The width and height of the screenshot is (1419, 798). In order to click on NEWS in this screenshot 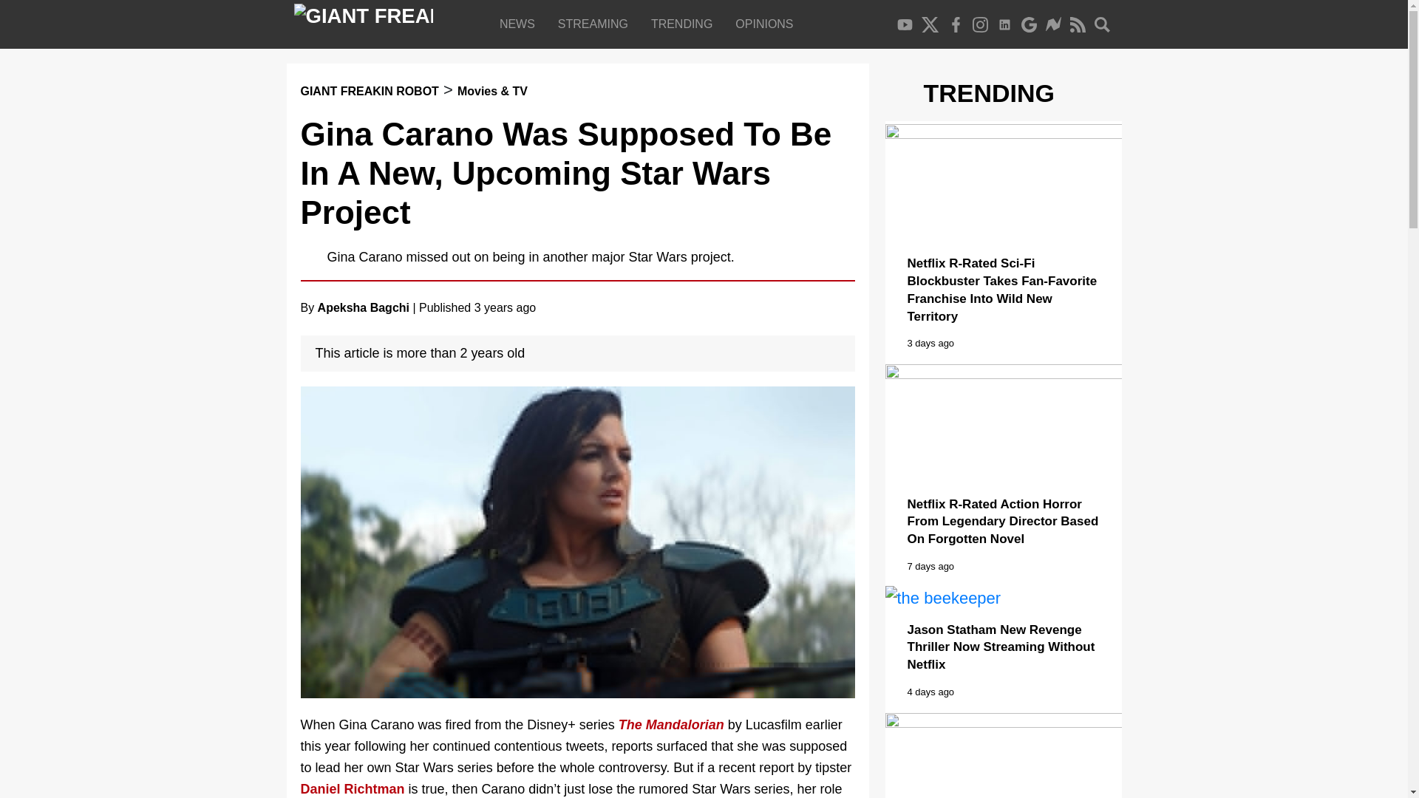, I will do `click(520, 24)`.